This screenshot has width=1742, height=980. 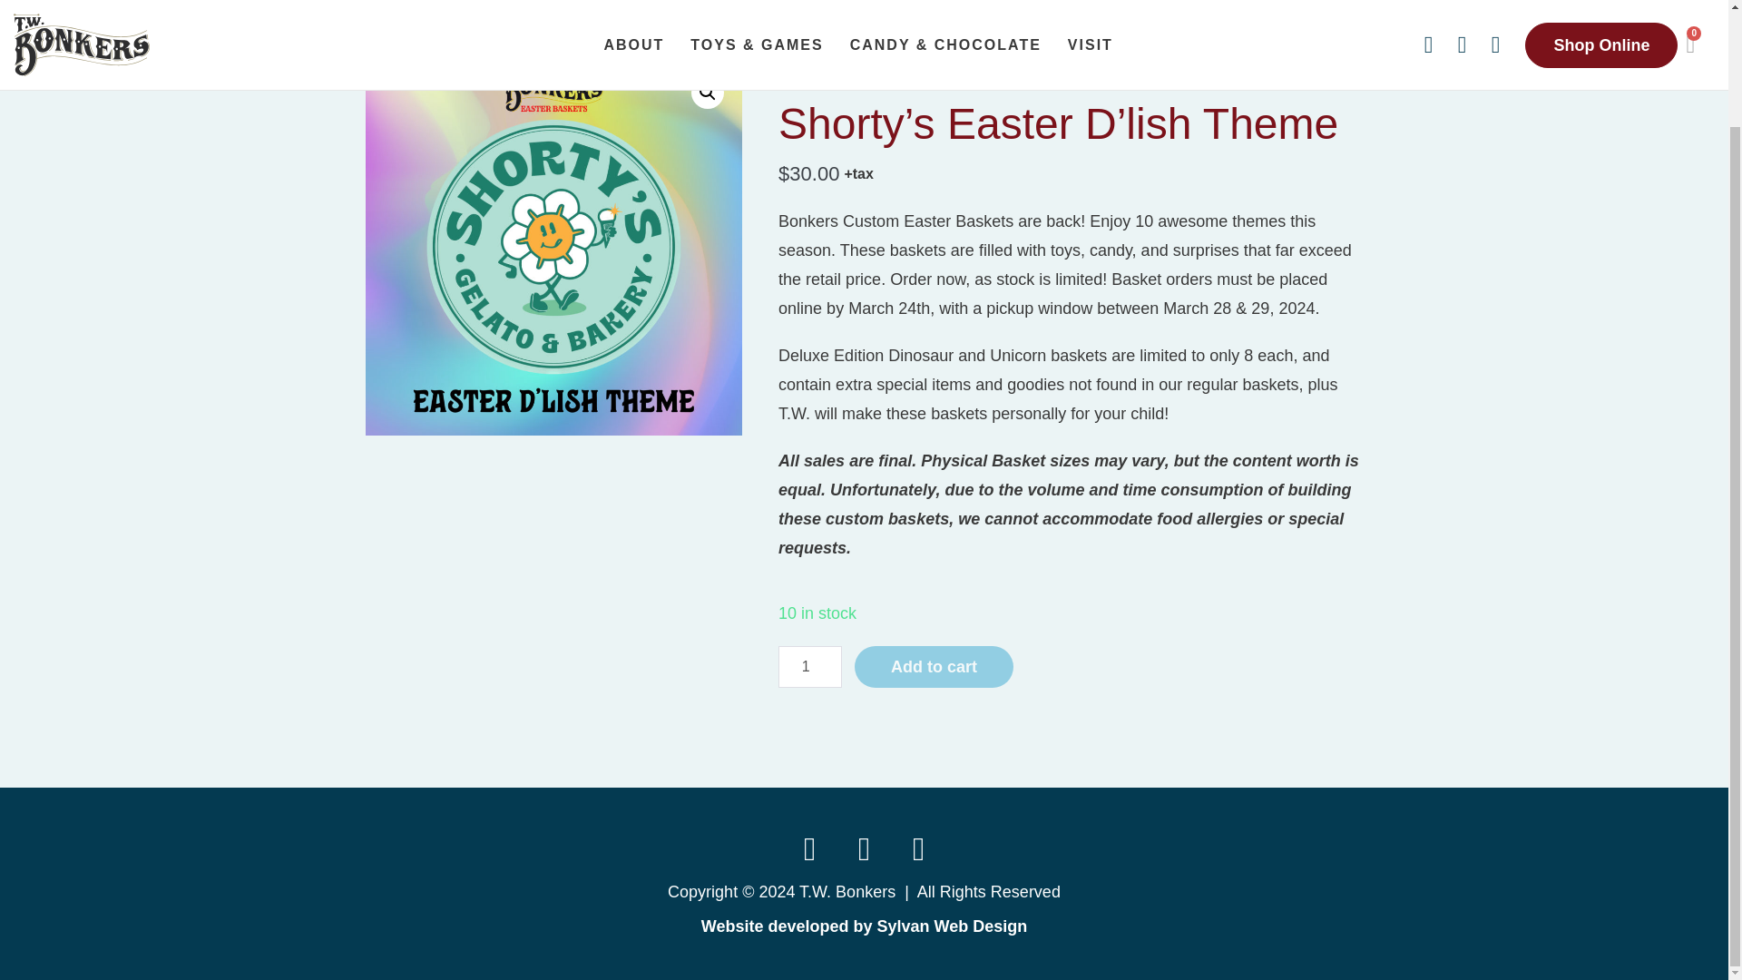 I want to click on 1, so click(x=809, y=666).